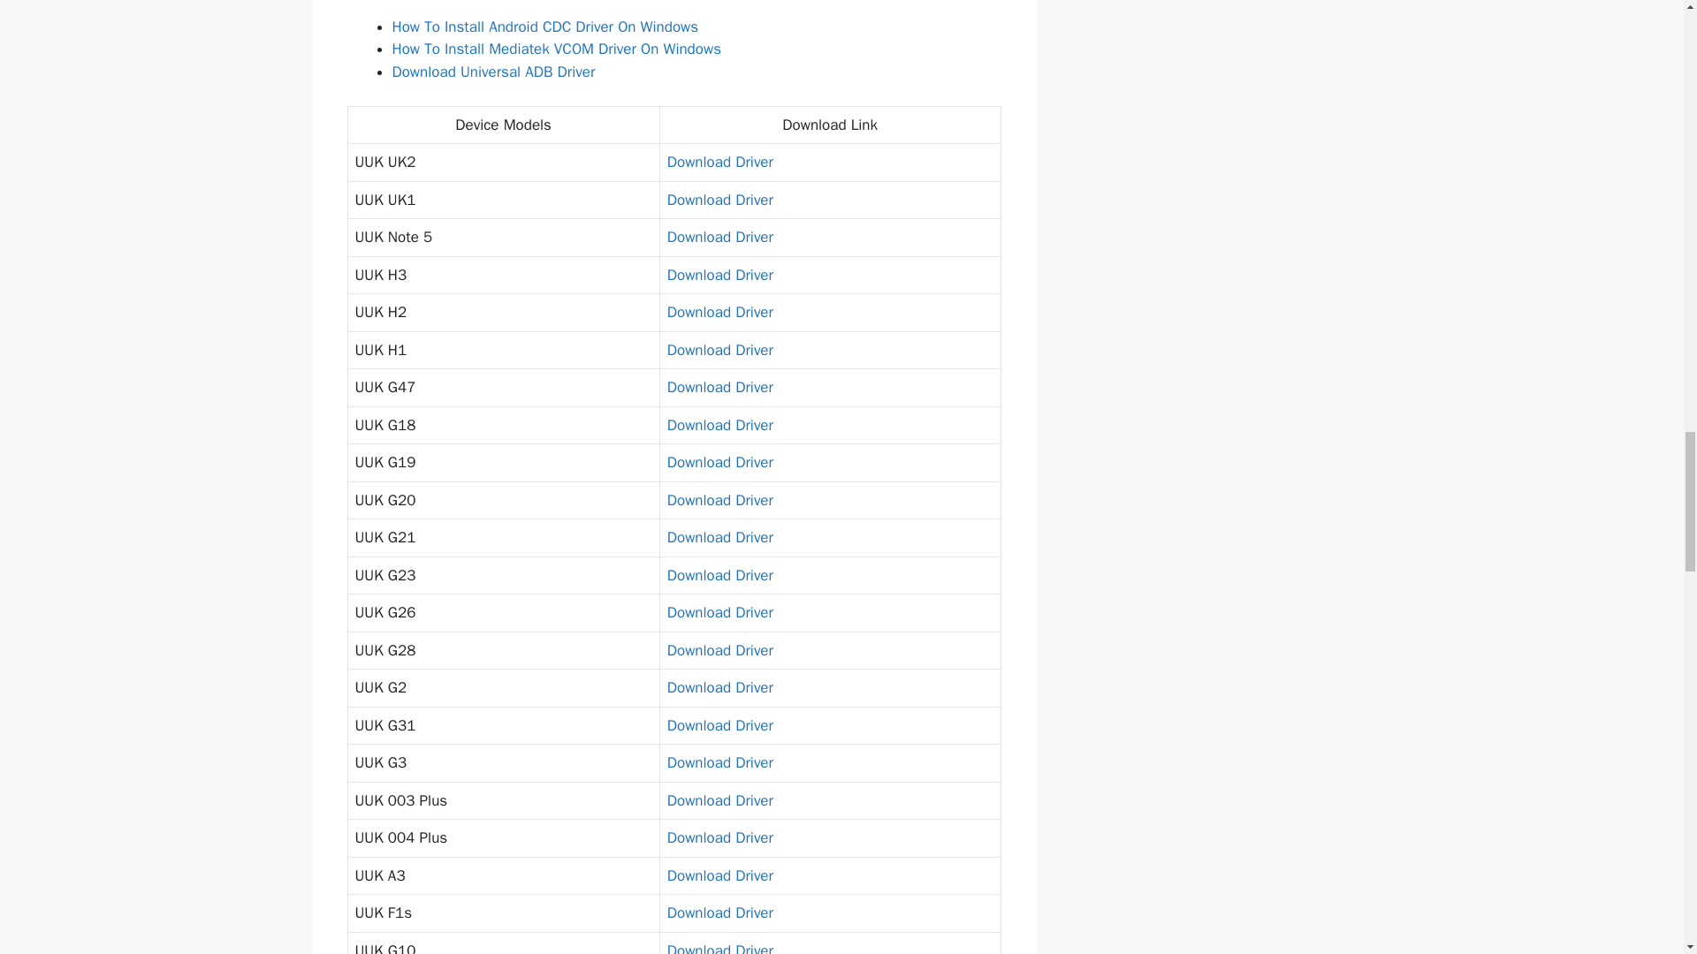  Describe the element at coordinates (719, 237) in the screenshot. I see `Download Driver` at that location.